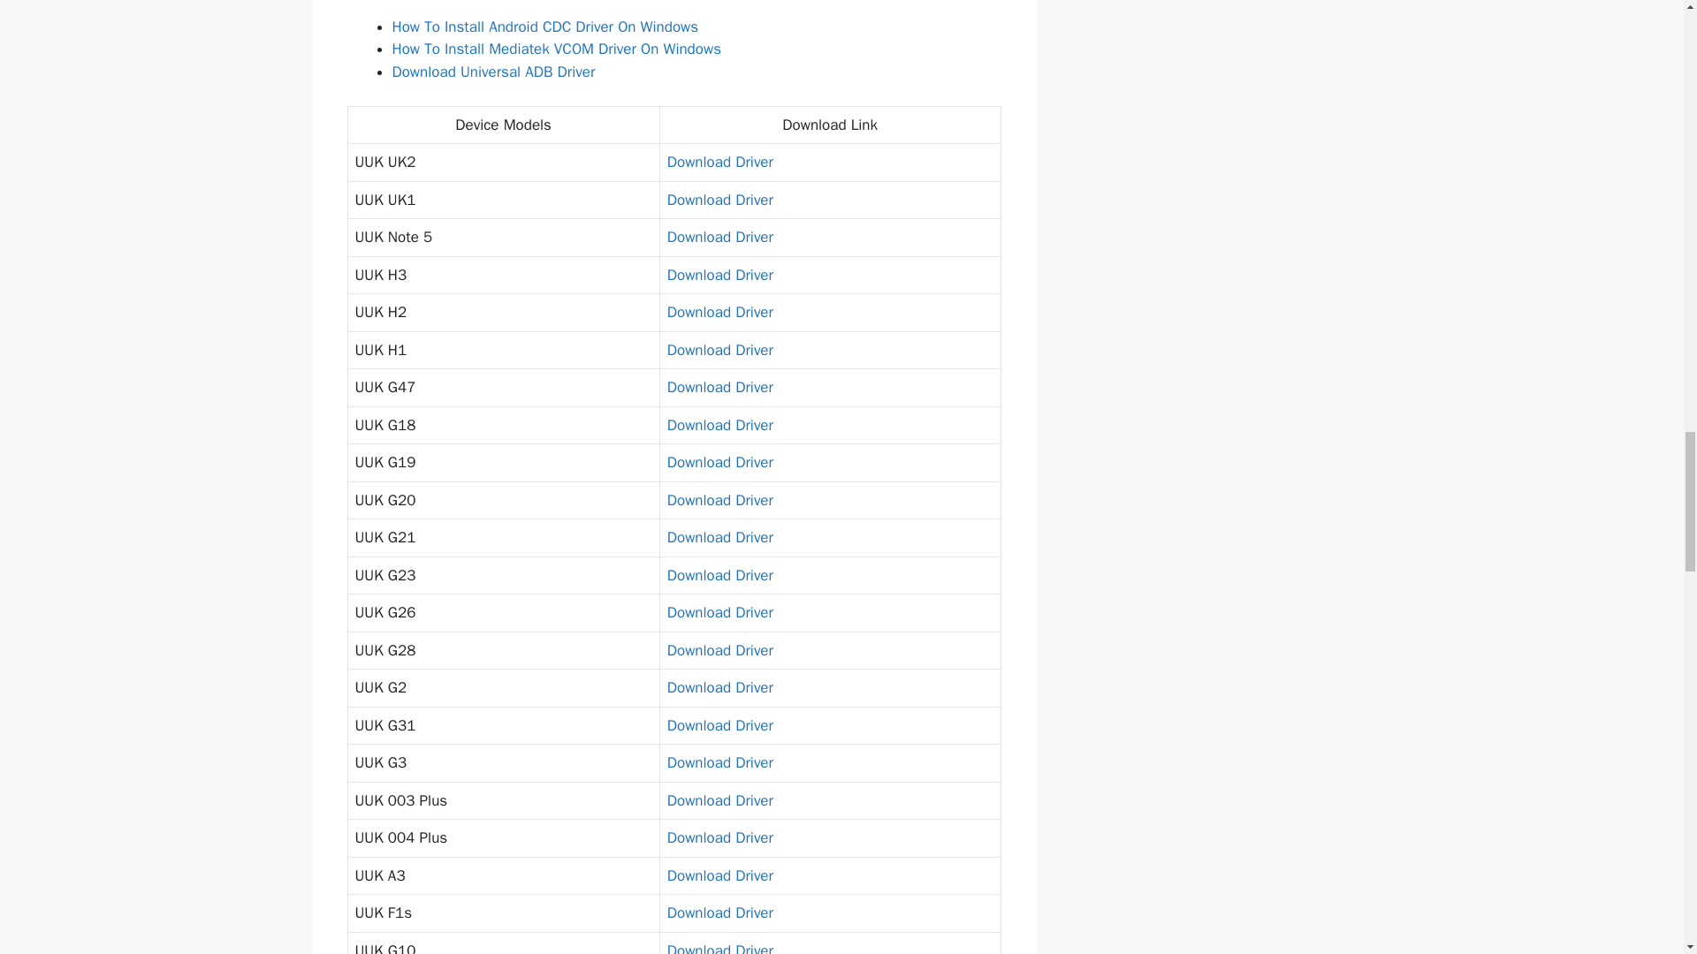  Describe the element at coordinates (719, 237) in the screenshot. I see `Download Driver` at that location.